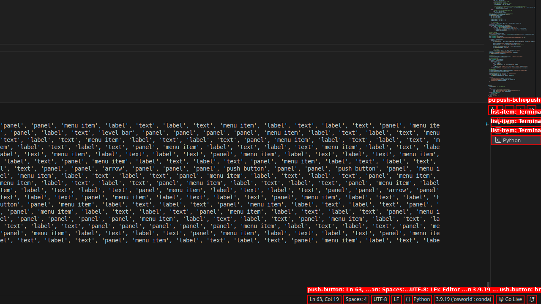 This screenshot has width=541, height=304. Describe the element at coordinates (380, 299) in the screenshot. I see `UTF-8` at that location.